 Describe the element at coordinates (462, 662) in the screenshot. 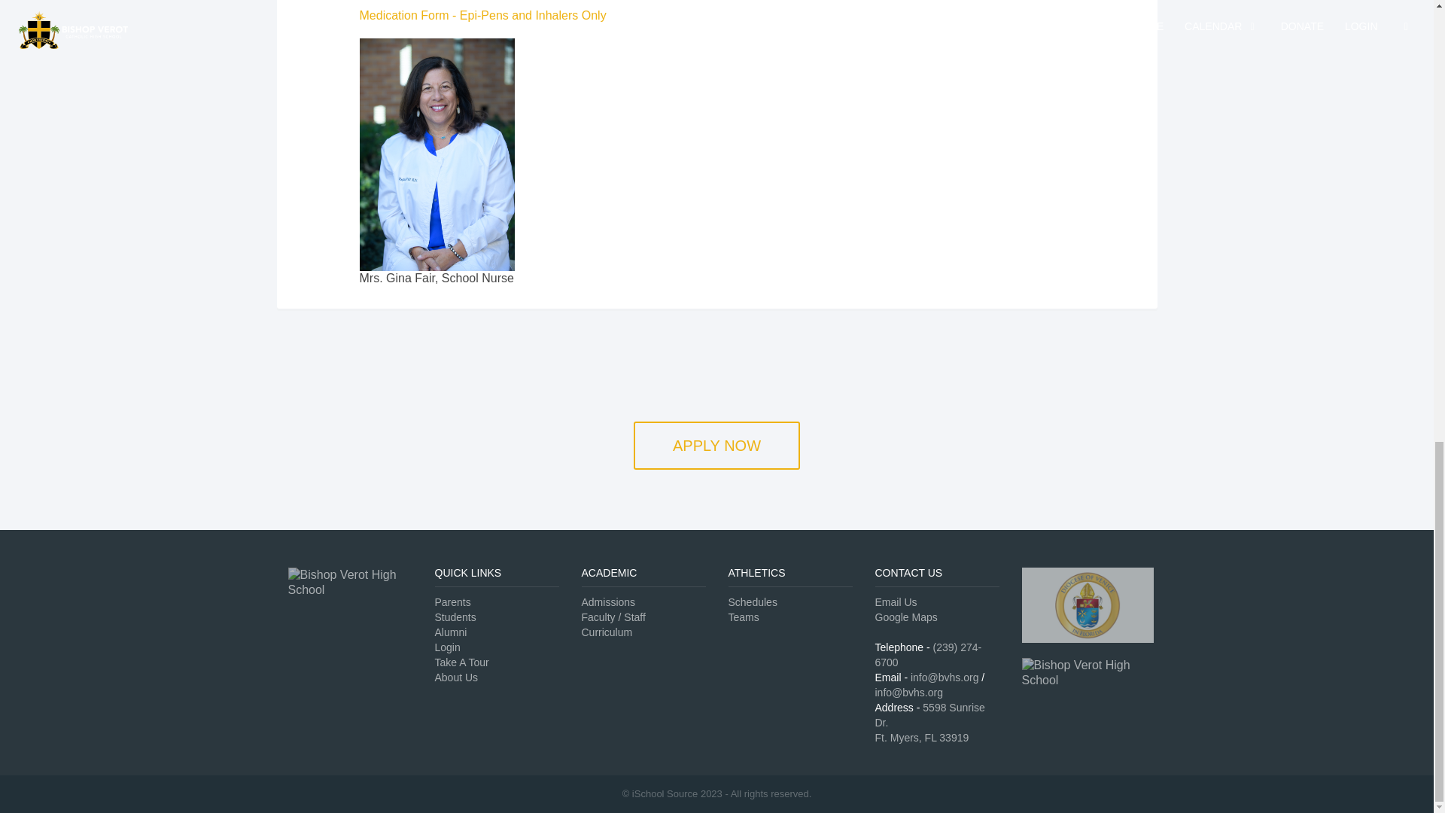

I see `Take A Tour` at that location.